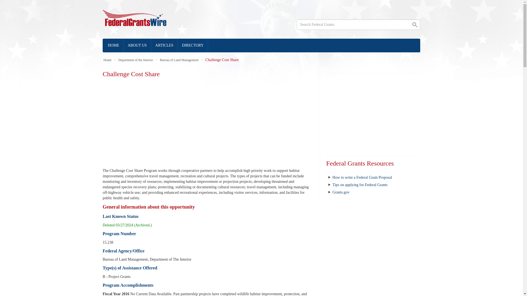 This screenshot has width=527, height=296. What do you see at coordinates (362, 177) in the screenshot?
I see `How to write a Federal Grant Proposal` at bounding box center [362, 177].